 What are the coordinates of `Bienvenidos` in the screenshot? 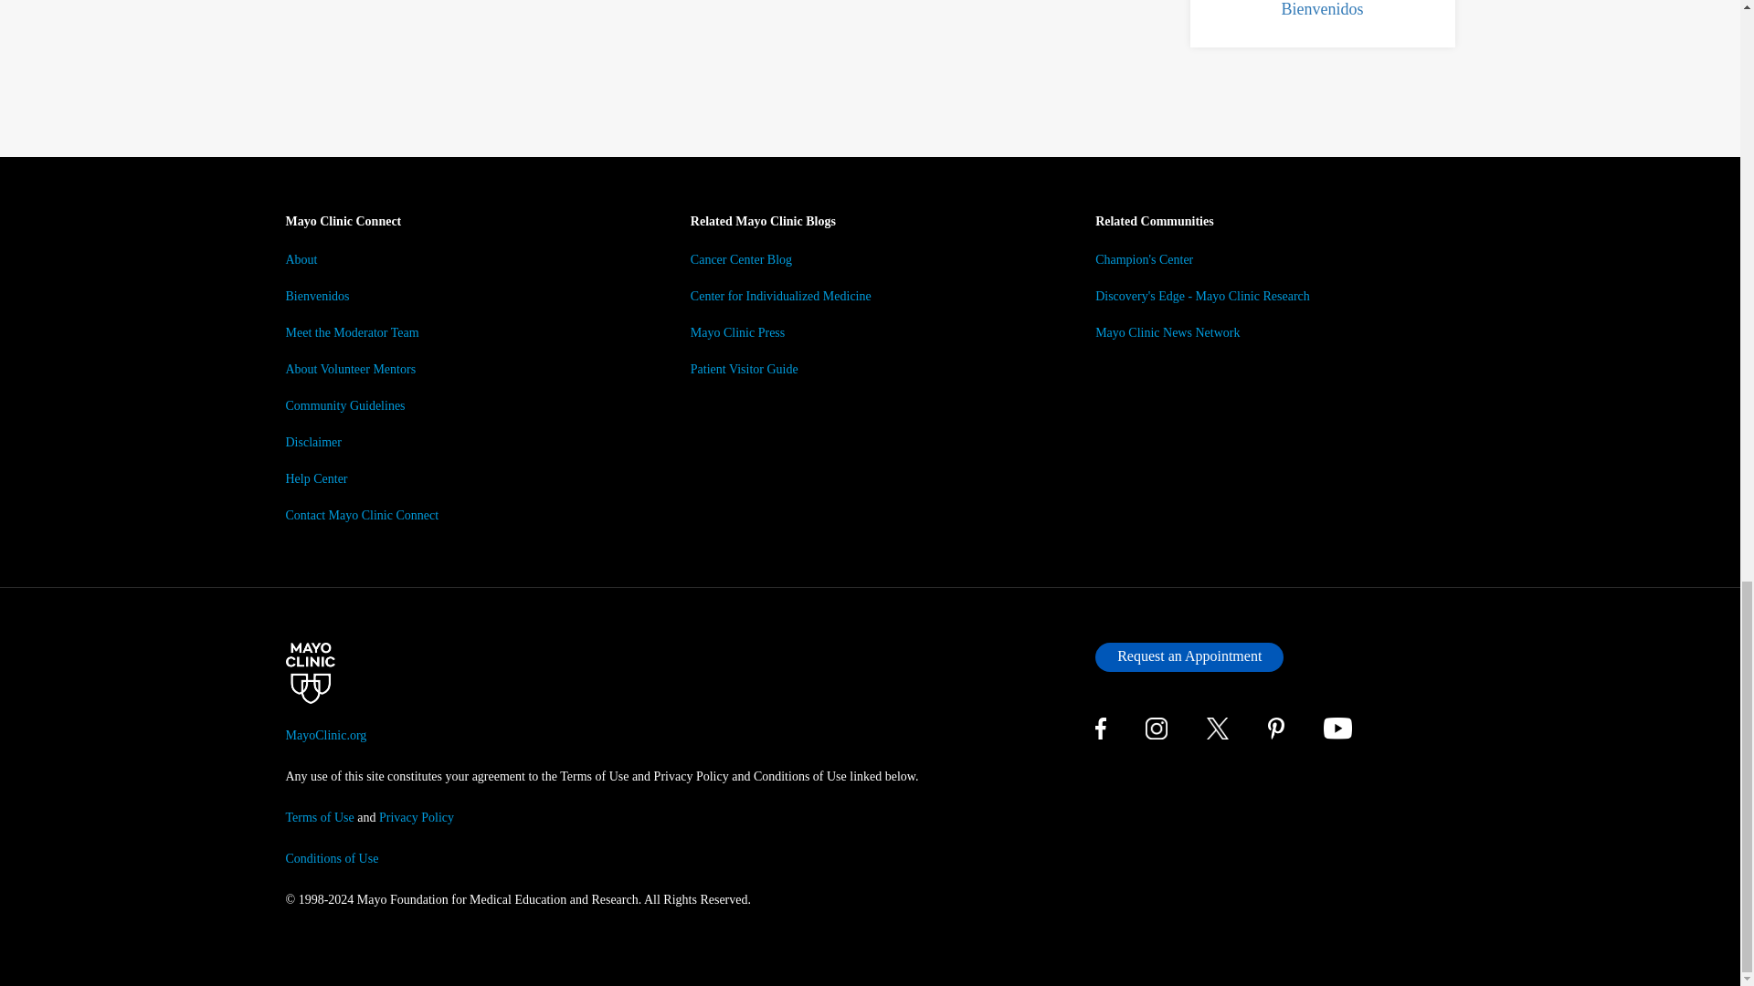 It's located at (316, 296).